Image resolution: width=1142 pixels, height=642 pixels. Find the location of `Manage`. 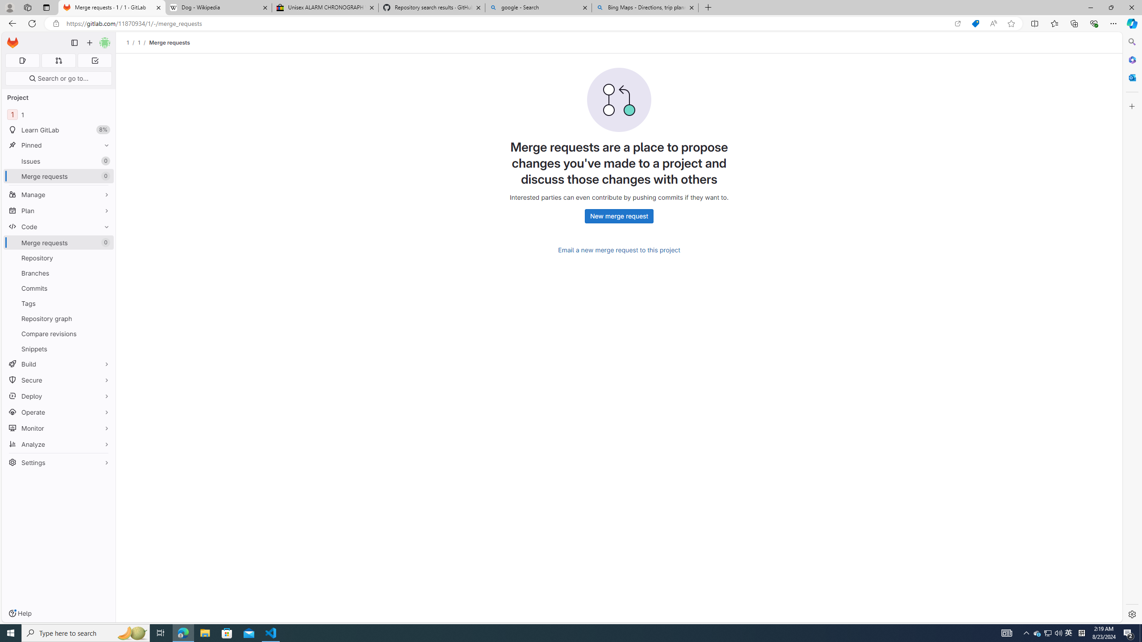

Manage is located at coordinates (59, 194).